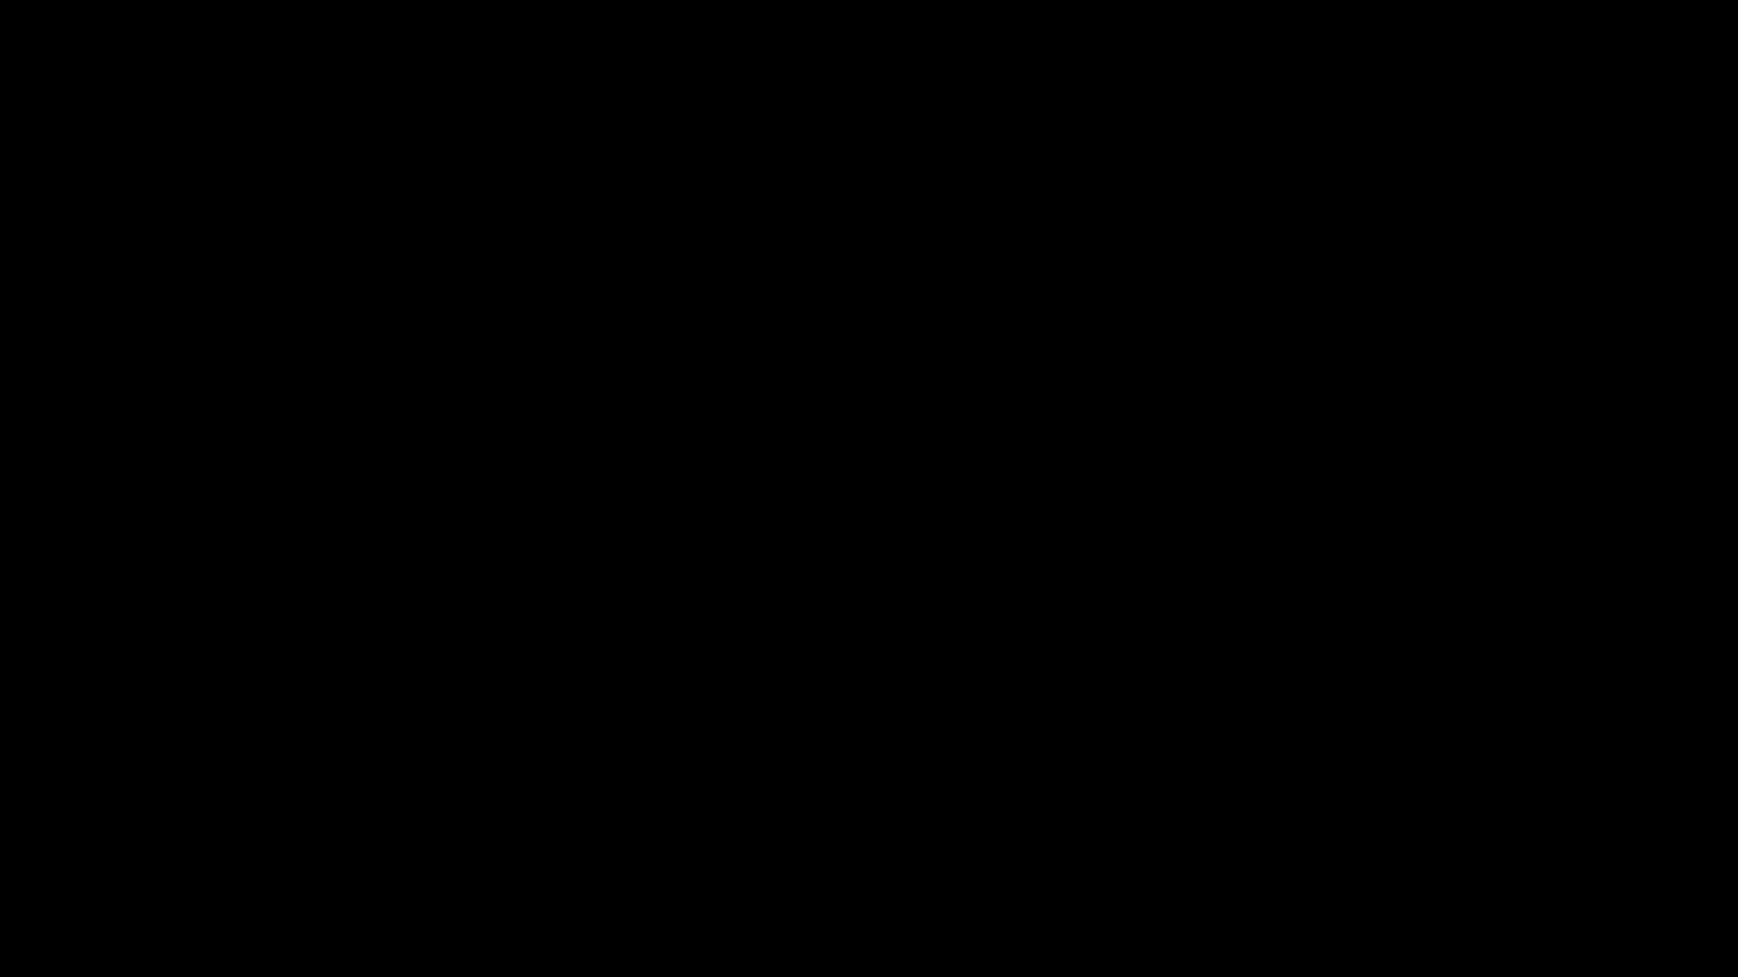 Image resolution: width=1738 pixels, height=977 pixels. I want to click on wrk, so click(869, 449).